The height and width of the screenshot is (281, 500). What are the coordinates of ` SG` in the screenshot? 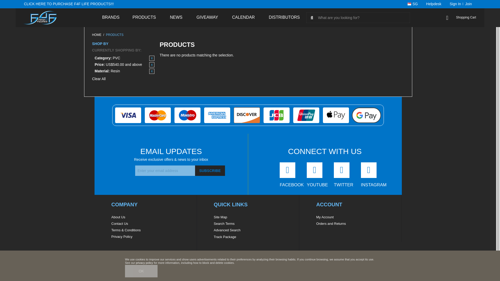 It's located at (413, 4).